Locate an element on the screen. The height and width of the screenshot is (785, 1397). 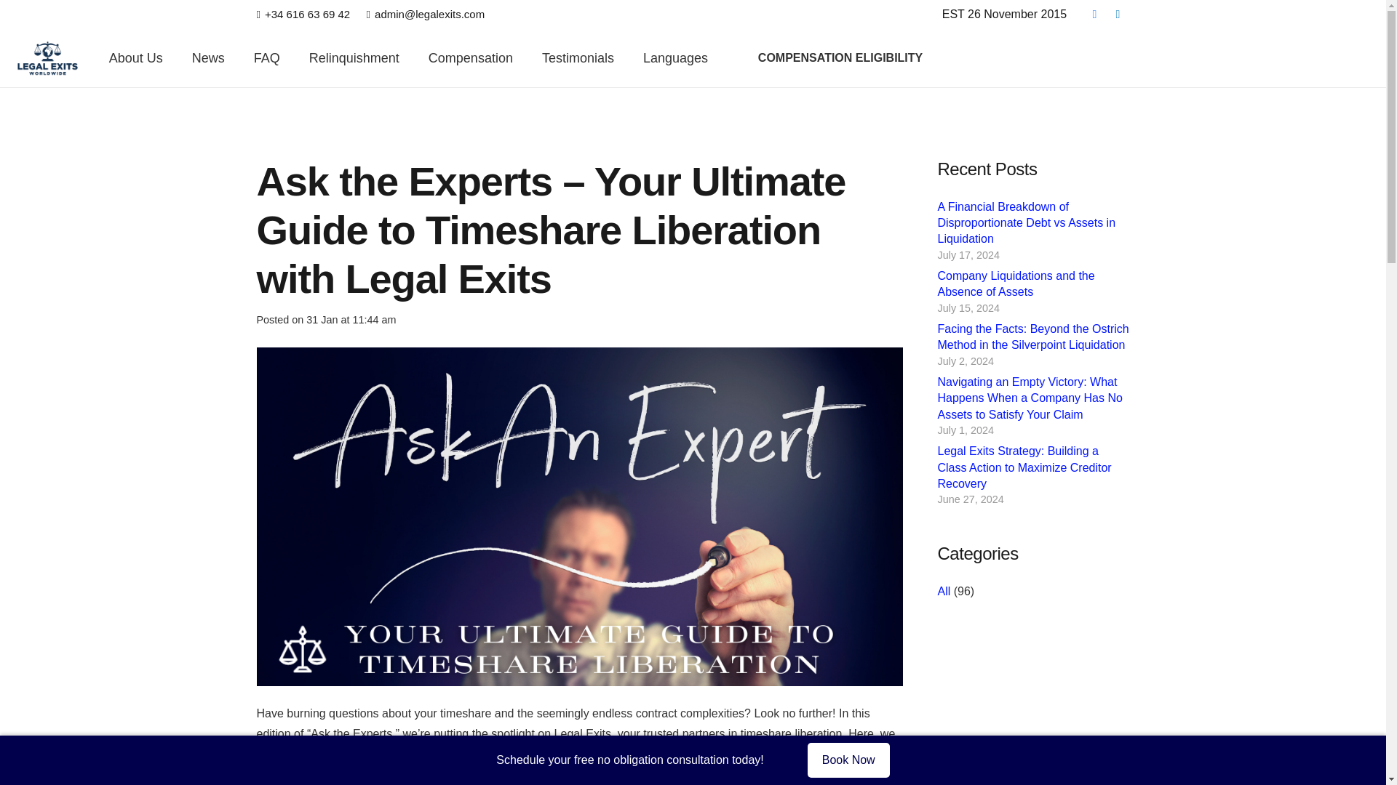
Testimonials is located at coordinates (578, 57).